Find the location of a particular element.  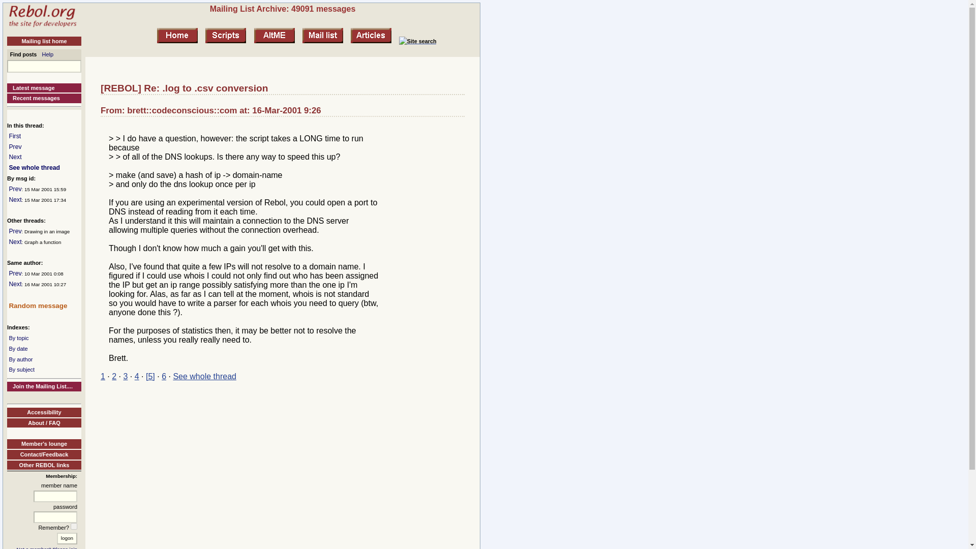

Next is located at coordinates (15, 199).